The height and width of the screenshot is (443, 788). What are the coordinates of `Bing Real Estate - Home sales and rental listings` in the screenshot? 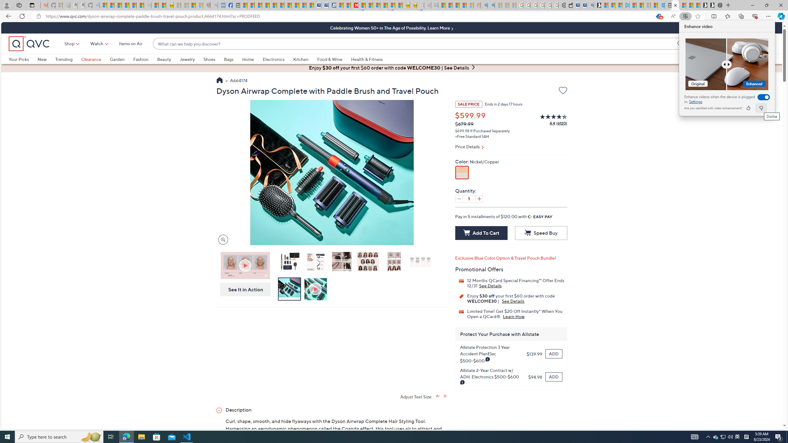 It's located at (95, 59).